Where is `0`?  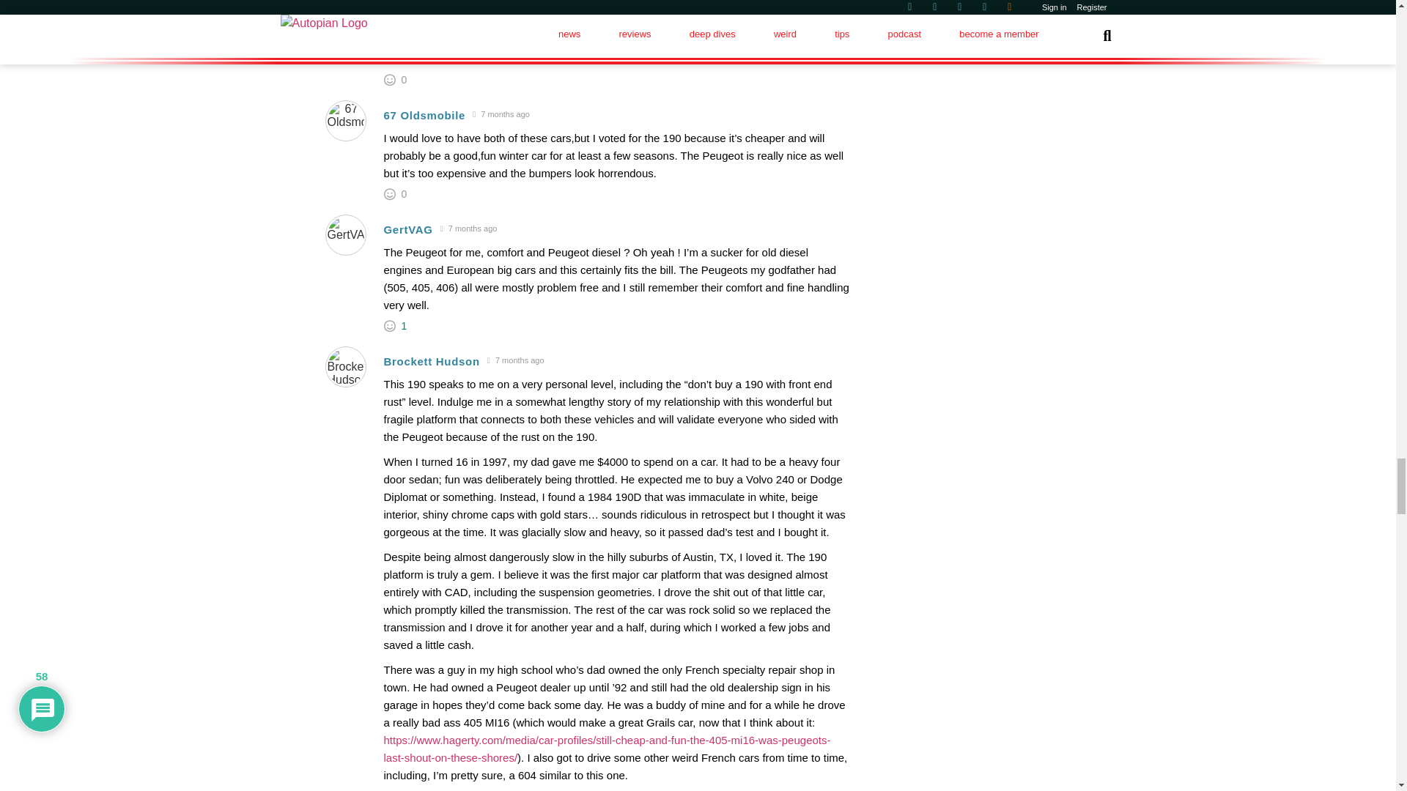 0 is located at coordinates (405, 194).